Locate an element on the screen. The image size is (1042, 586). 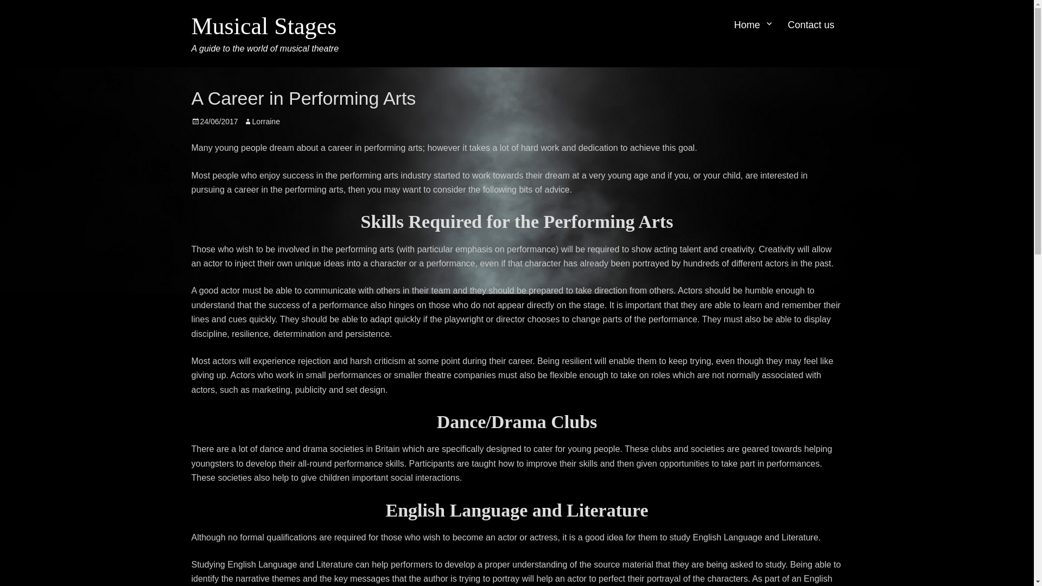
Lorraine is located at coordinates (262, 122).